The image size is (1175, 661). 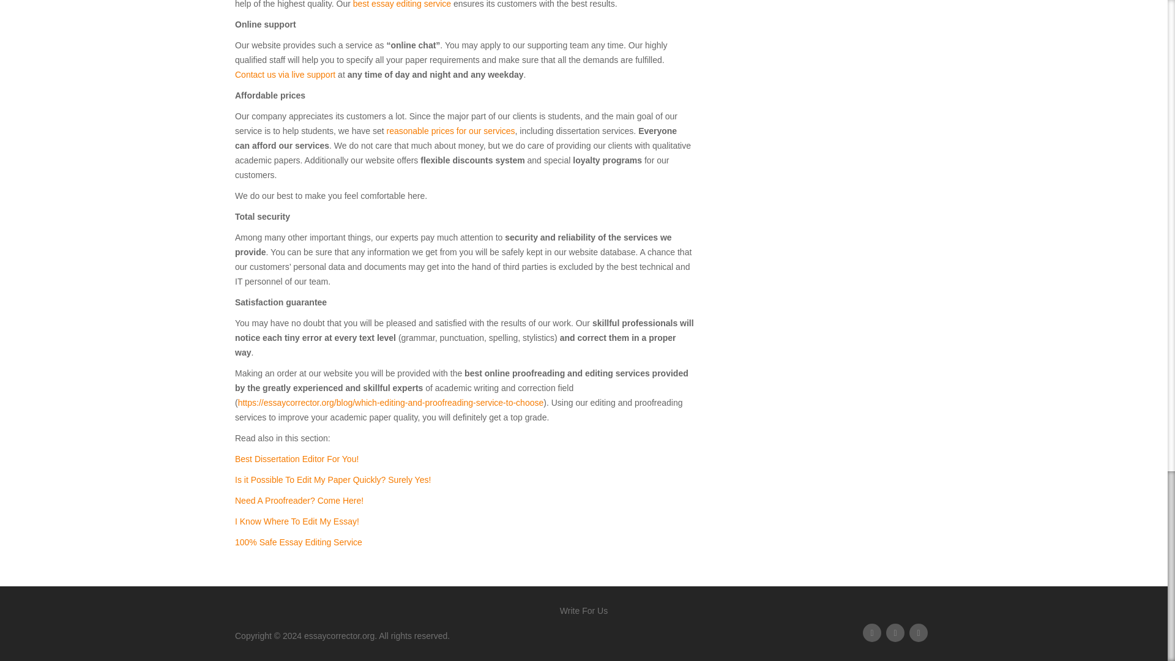 What do you see at coordinates (297, 521) in the screenshot?
I see `I Know Where To Edit My Essay!` at bounding box center [297, 521].